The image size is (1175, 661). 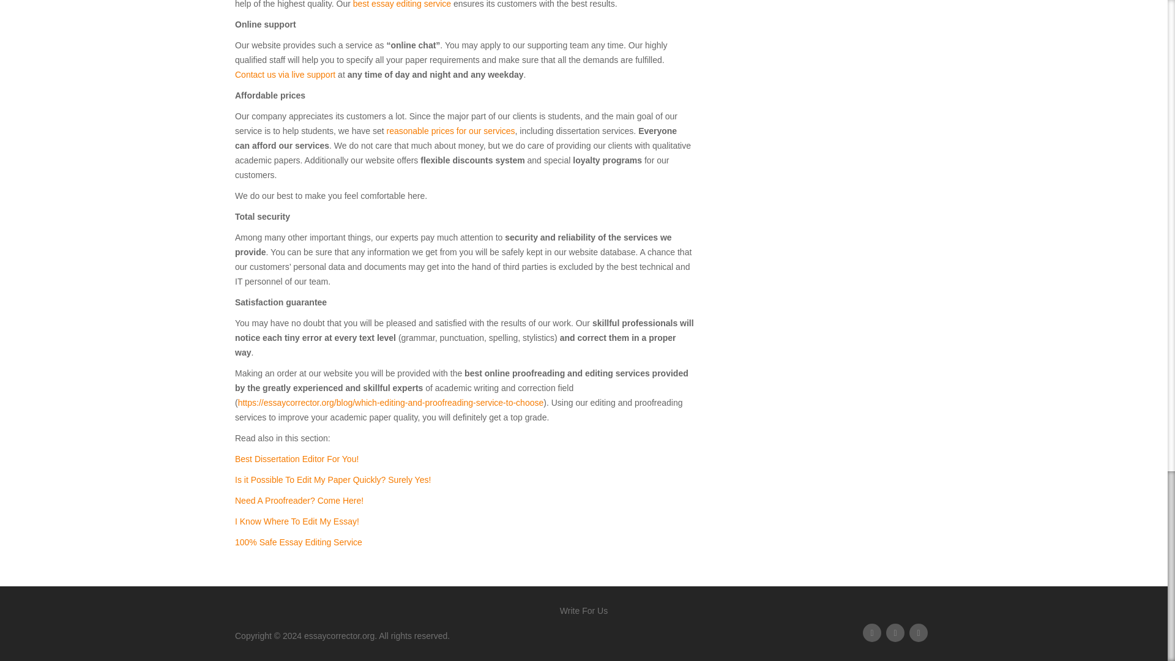 What do you see at coordinates (297, 521) in the screenshot?
I see `I Know Where To Edit My Essay!` at bounding box center [297, 521].